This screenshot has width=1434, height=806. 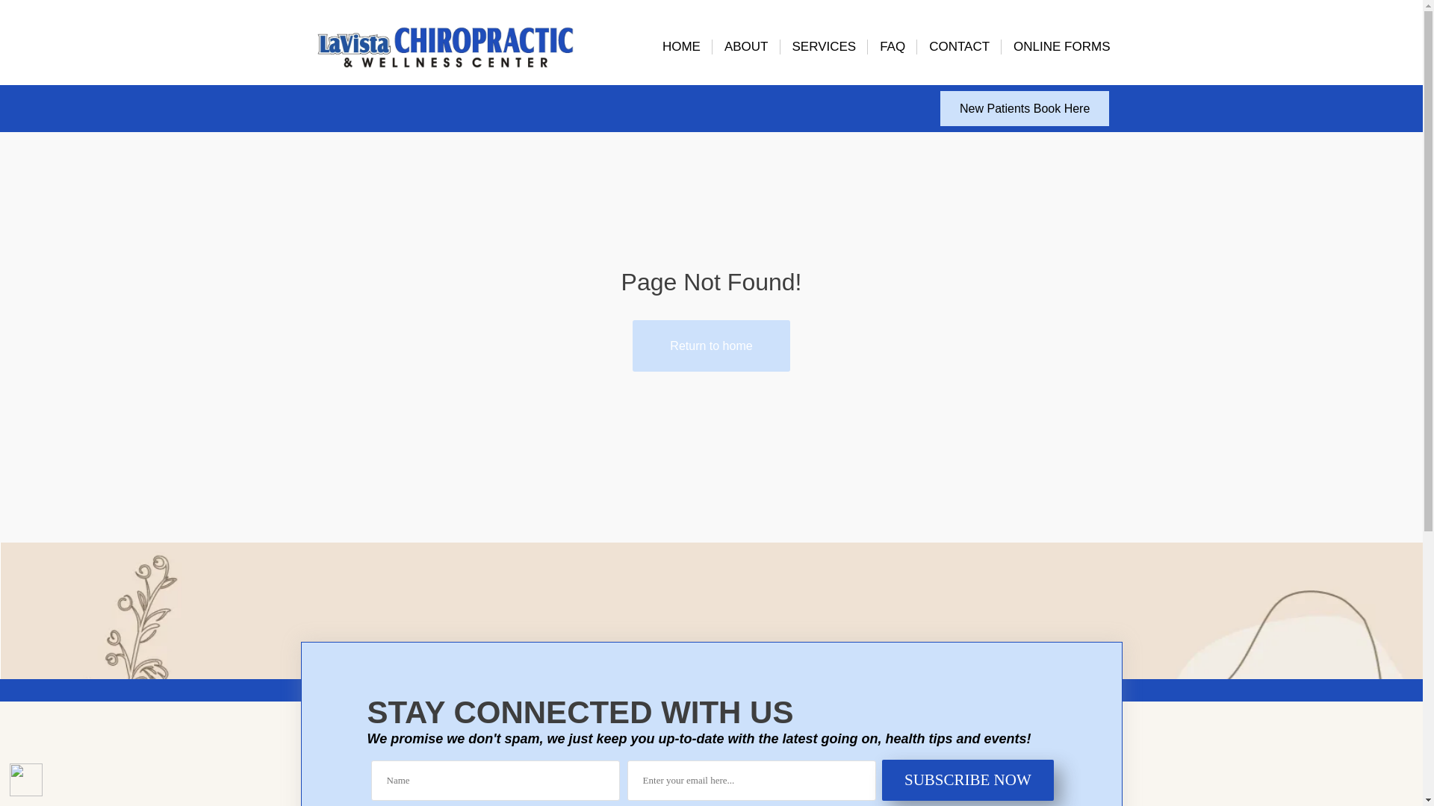 What do you see at coordinates (892, 46) in the screenshot?
I see `FAQ` at bounding box center [892, 46].